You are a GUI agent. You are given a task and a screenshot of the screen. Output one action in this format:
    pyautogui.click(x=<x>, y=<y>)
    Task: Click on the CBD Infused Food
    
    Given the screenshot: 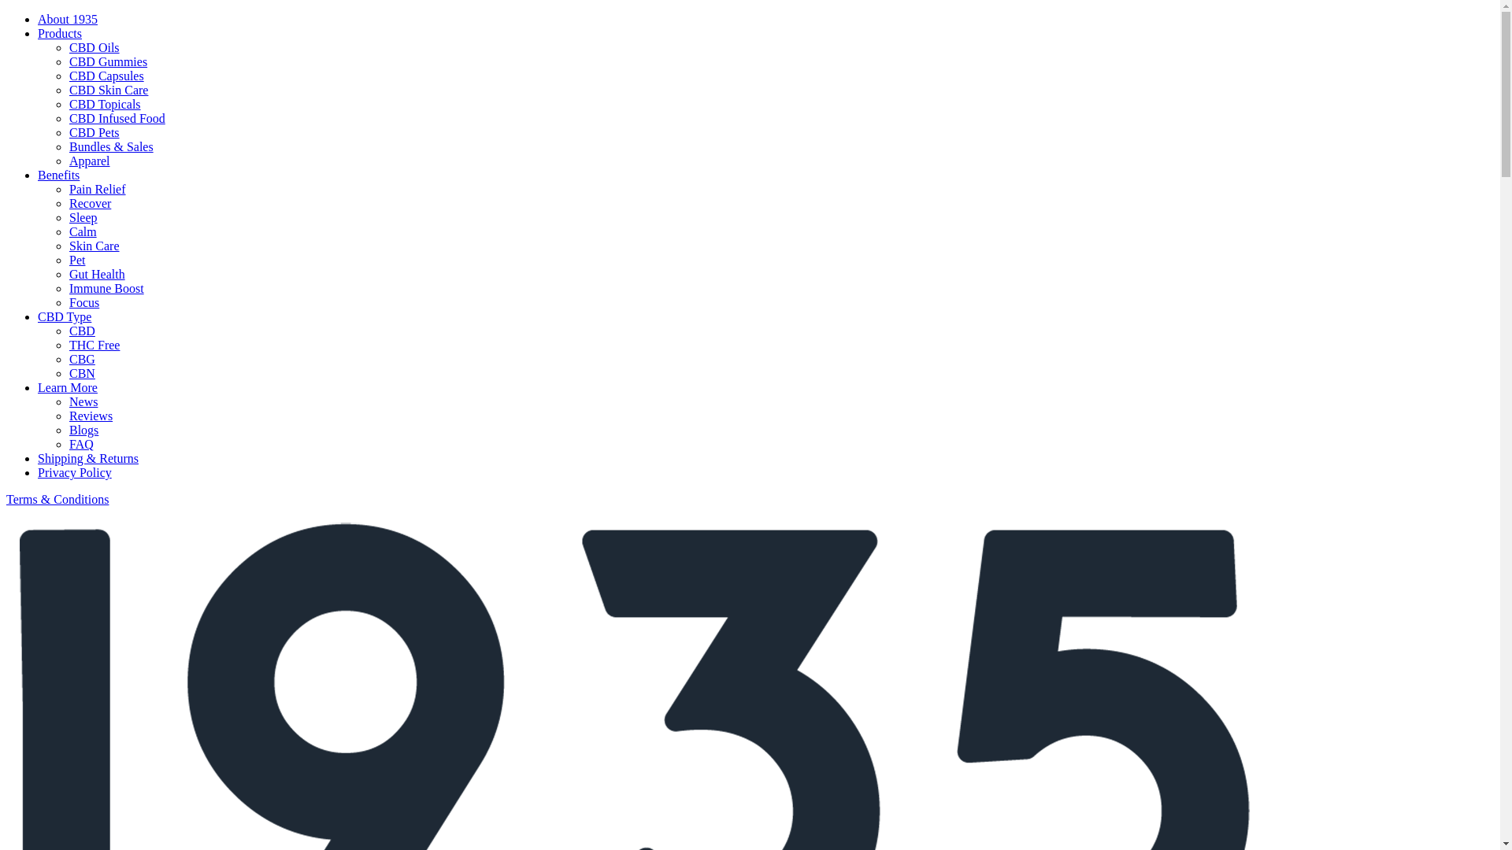 What is the action you would take?
    pyautogui.click(x=117, y=118)
    